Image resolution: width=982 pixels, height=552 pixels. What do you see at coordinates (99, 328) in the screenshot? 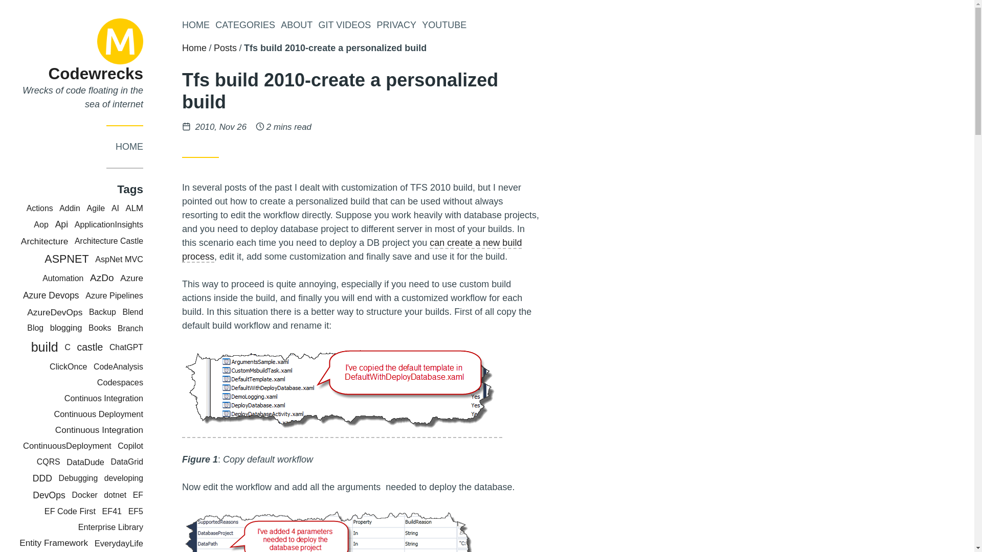
I see `Books` at bounding box center [99, 328].